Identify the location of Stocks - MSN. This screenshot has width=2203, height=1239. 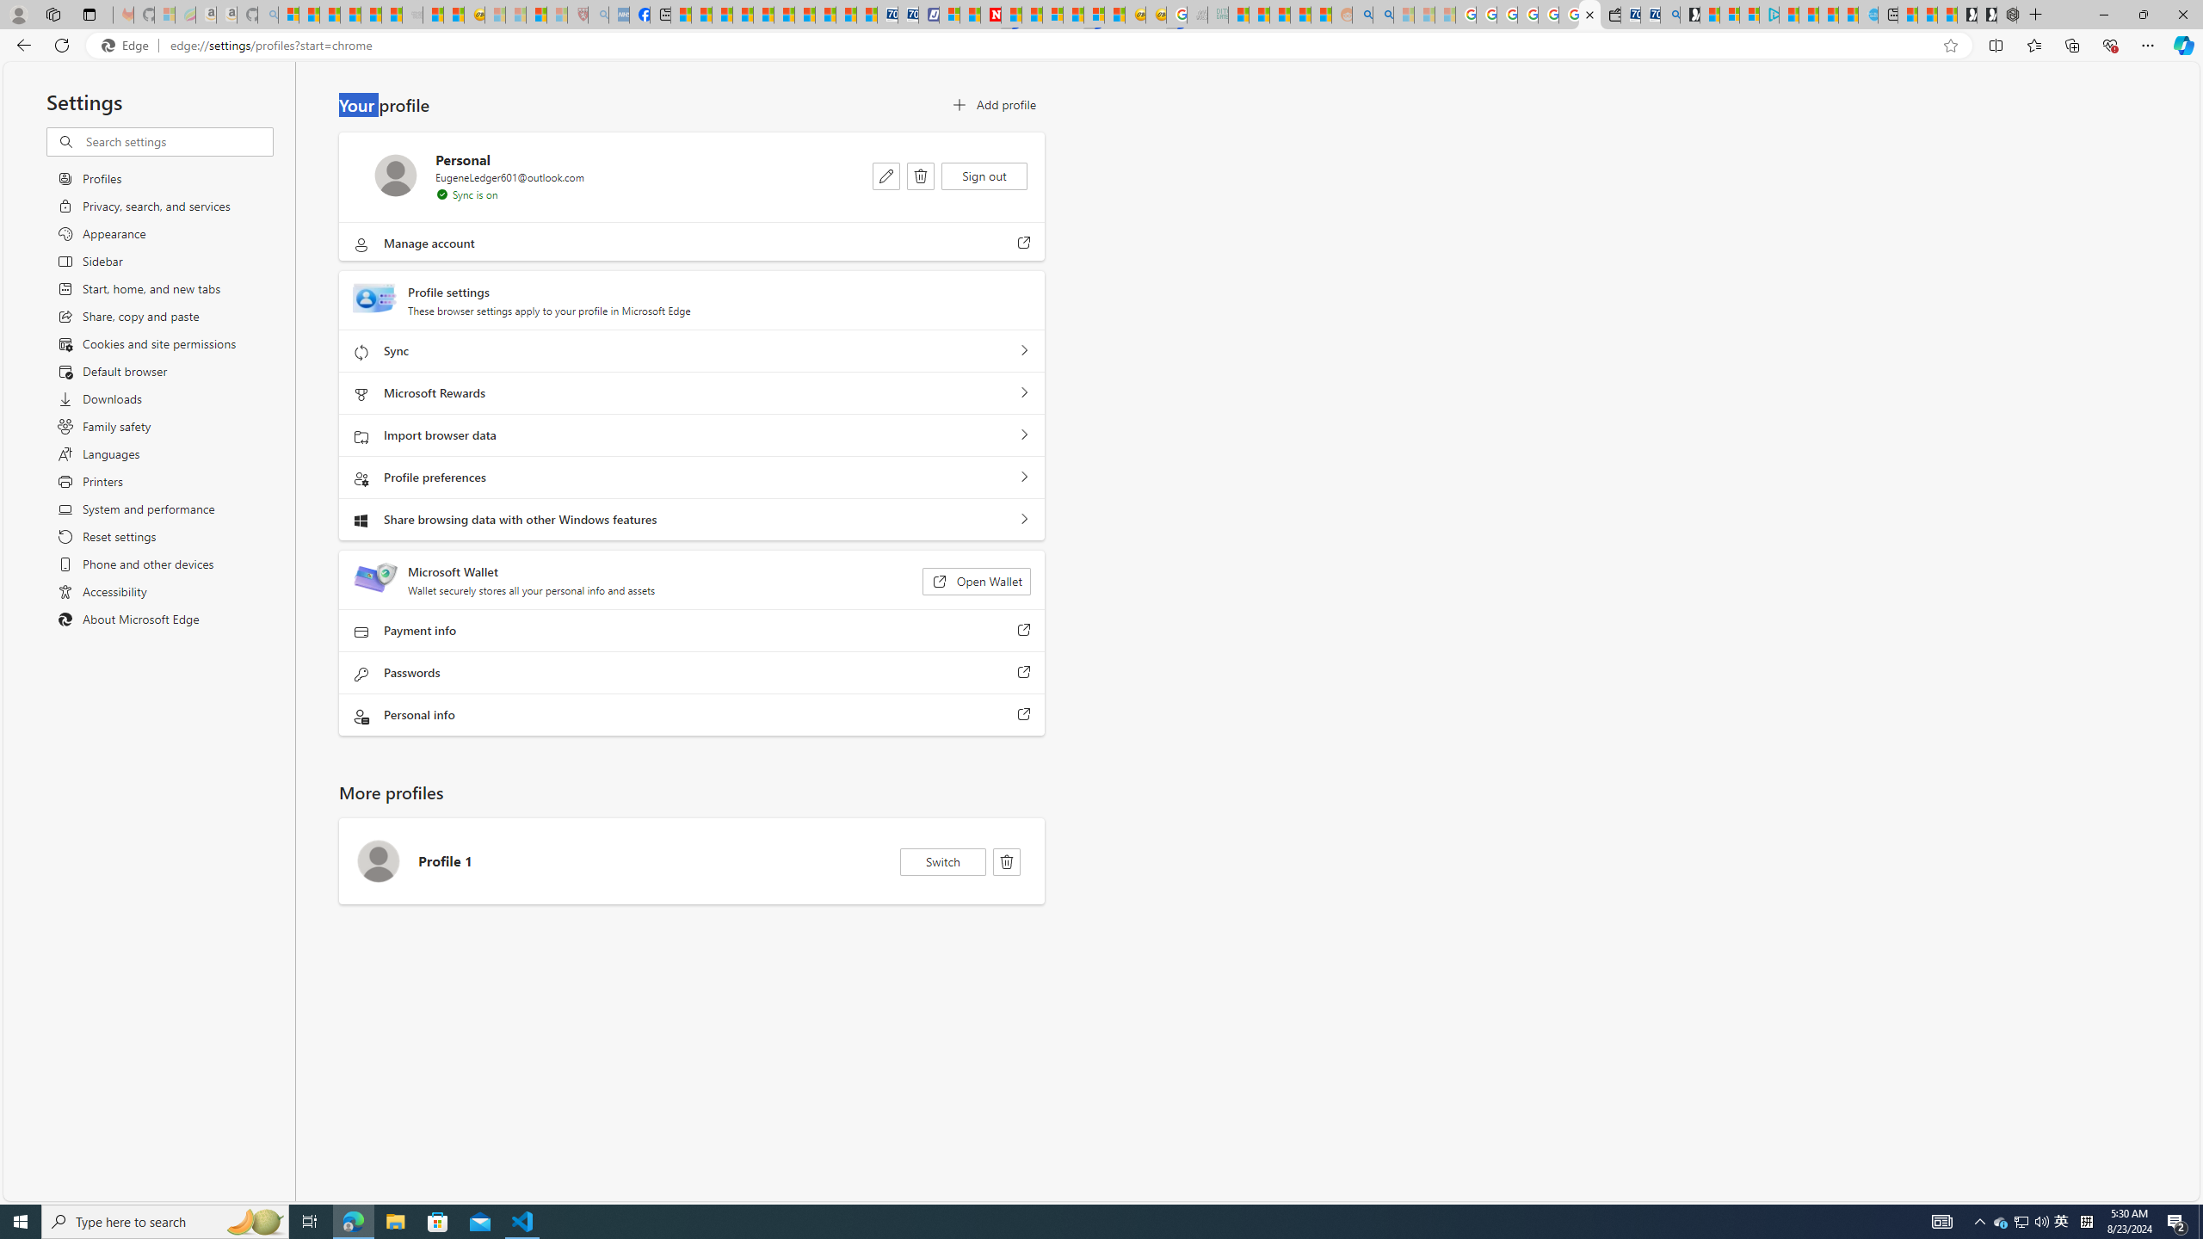
(392, 15).